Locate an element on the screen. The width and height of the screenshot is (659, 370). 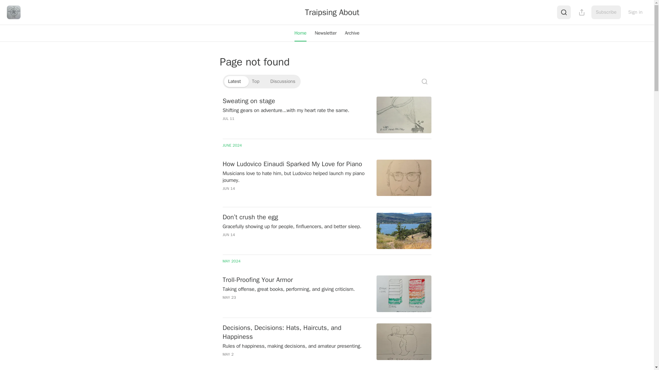
Traipsing About is located at coordinates (332, 12).